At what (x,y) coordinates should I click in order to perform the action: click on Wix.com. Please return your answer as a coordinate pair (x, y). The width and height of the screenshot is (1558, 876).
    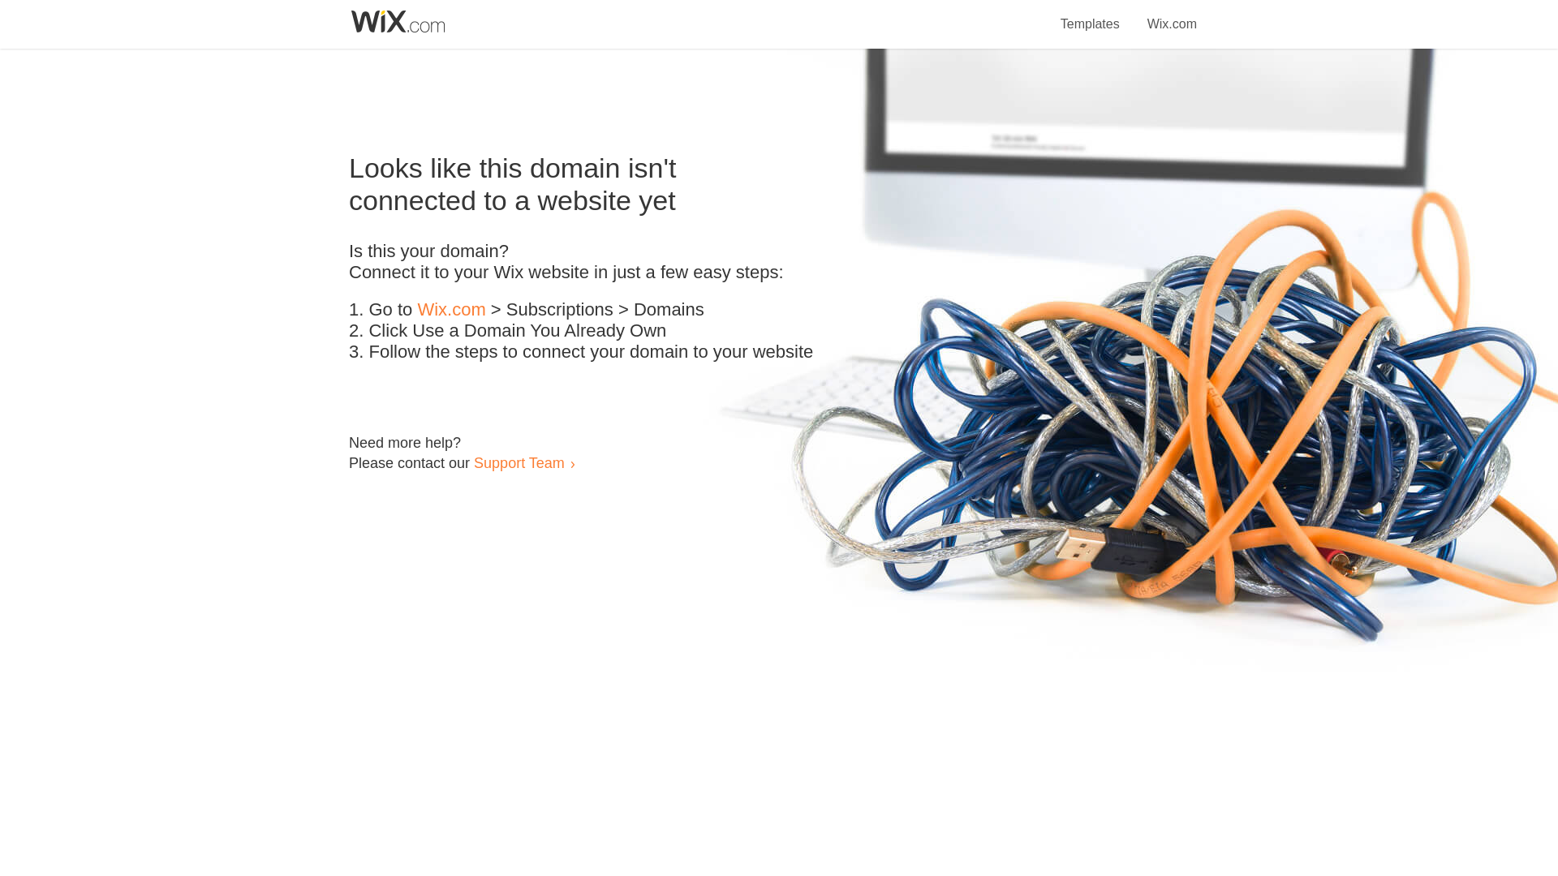
    Looking at the image, I should click on (451, 310).